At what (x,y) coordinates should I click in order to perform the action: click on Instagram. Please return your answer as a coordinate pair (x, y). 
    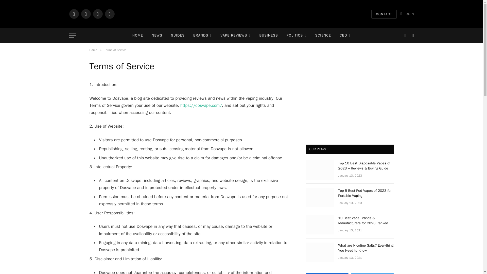
    Looking at the image, I should click on (97, 14).